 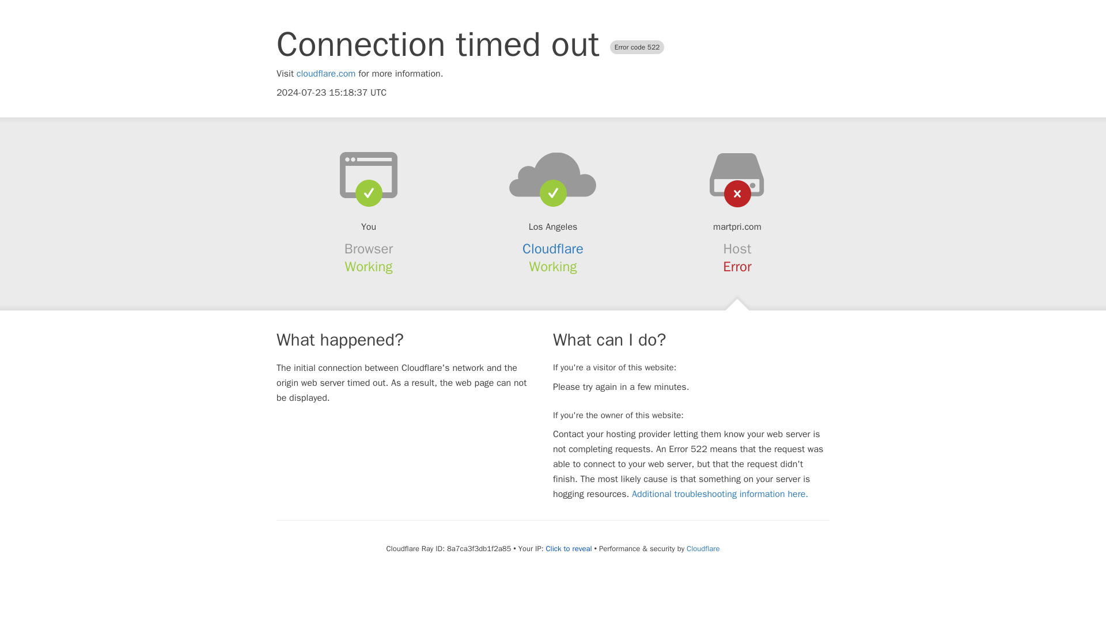 What do you see at coordinates (703, 548) in the screenshot?
I see `Cloudflare` at bounding box center [703, 548].